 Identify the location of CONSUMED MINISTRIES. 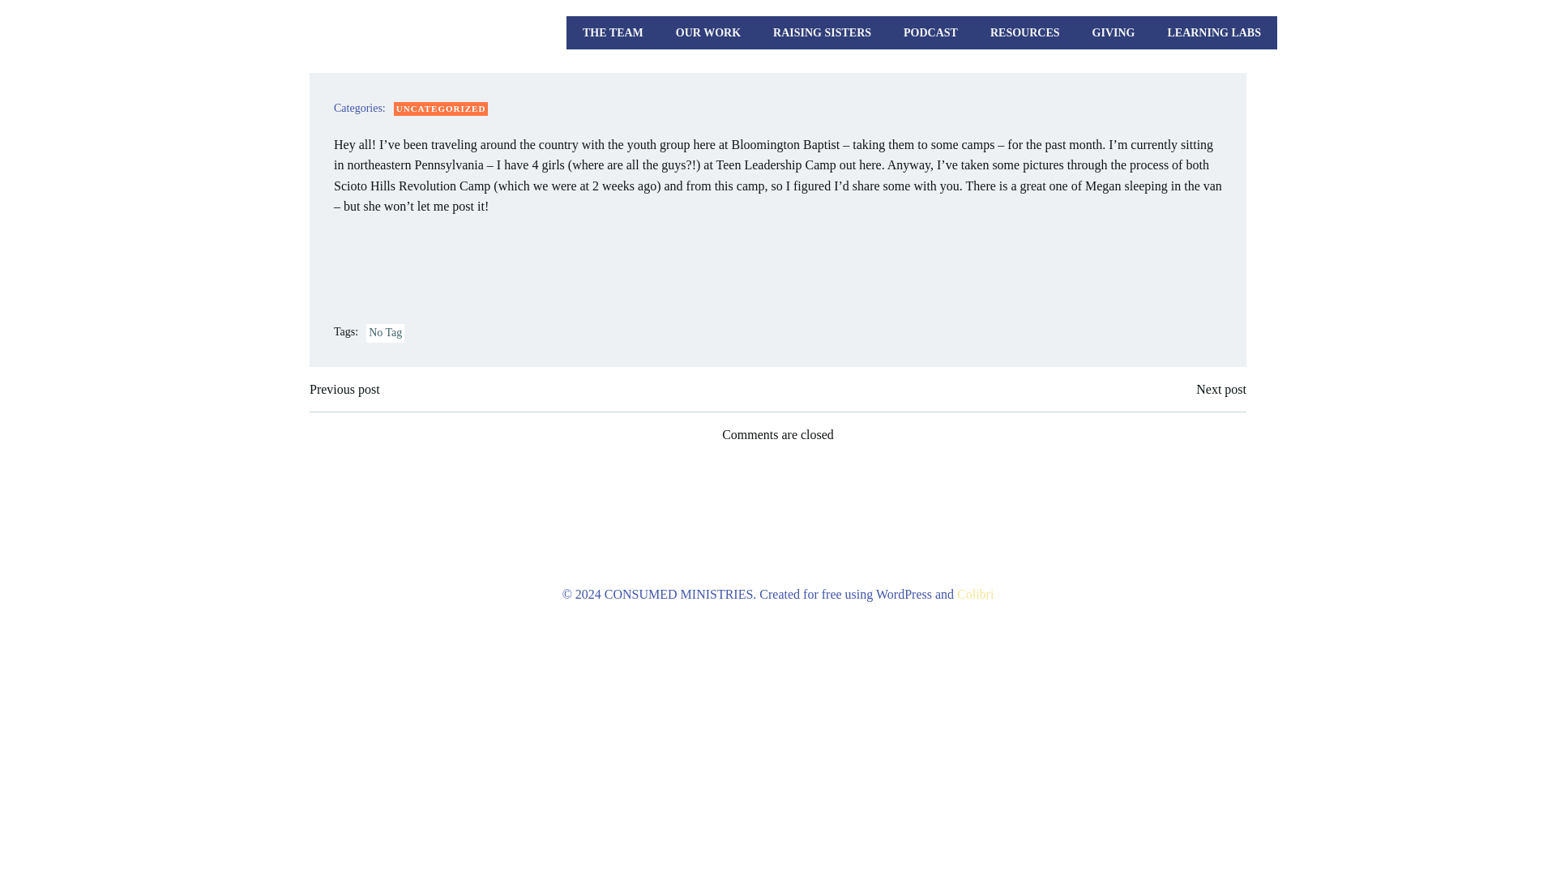
(370, 32).